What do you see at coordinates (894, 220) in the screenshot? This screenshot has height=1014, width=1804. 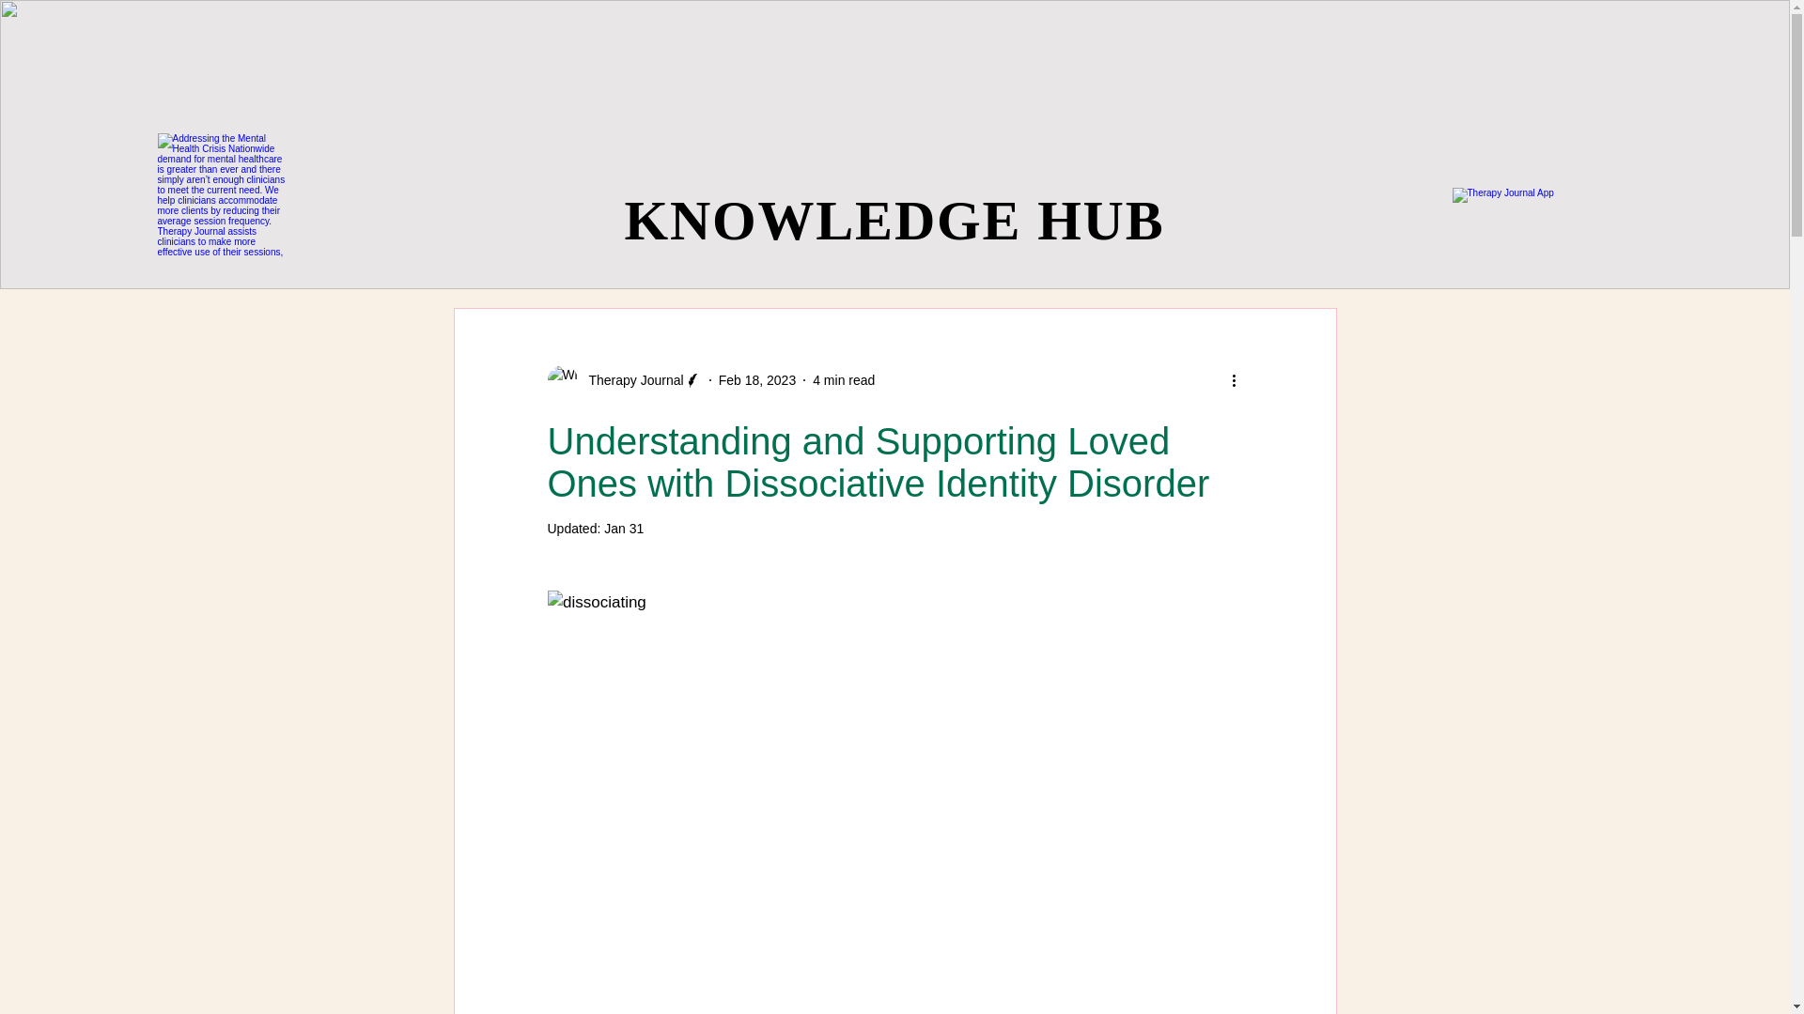 I see `KNOWLEDGE HUB` at bounding box center [894, 220].